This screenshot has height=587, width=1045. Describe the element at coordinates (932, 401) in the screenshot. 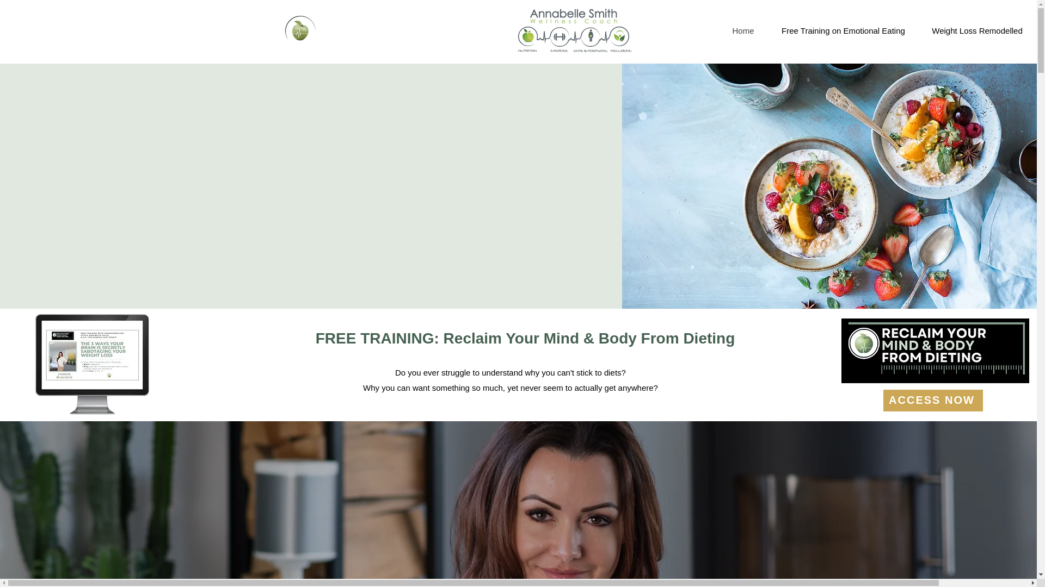

I see `ACCESS NOW` at that location.